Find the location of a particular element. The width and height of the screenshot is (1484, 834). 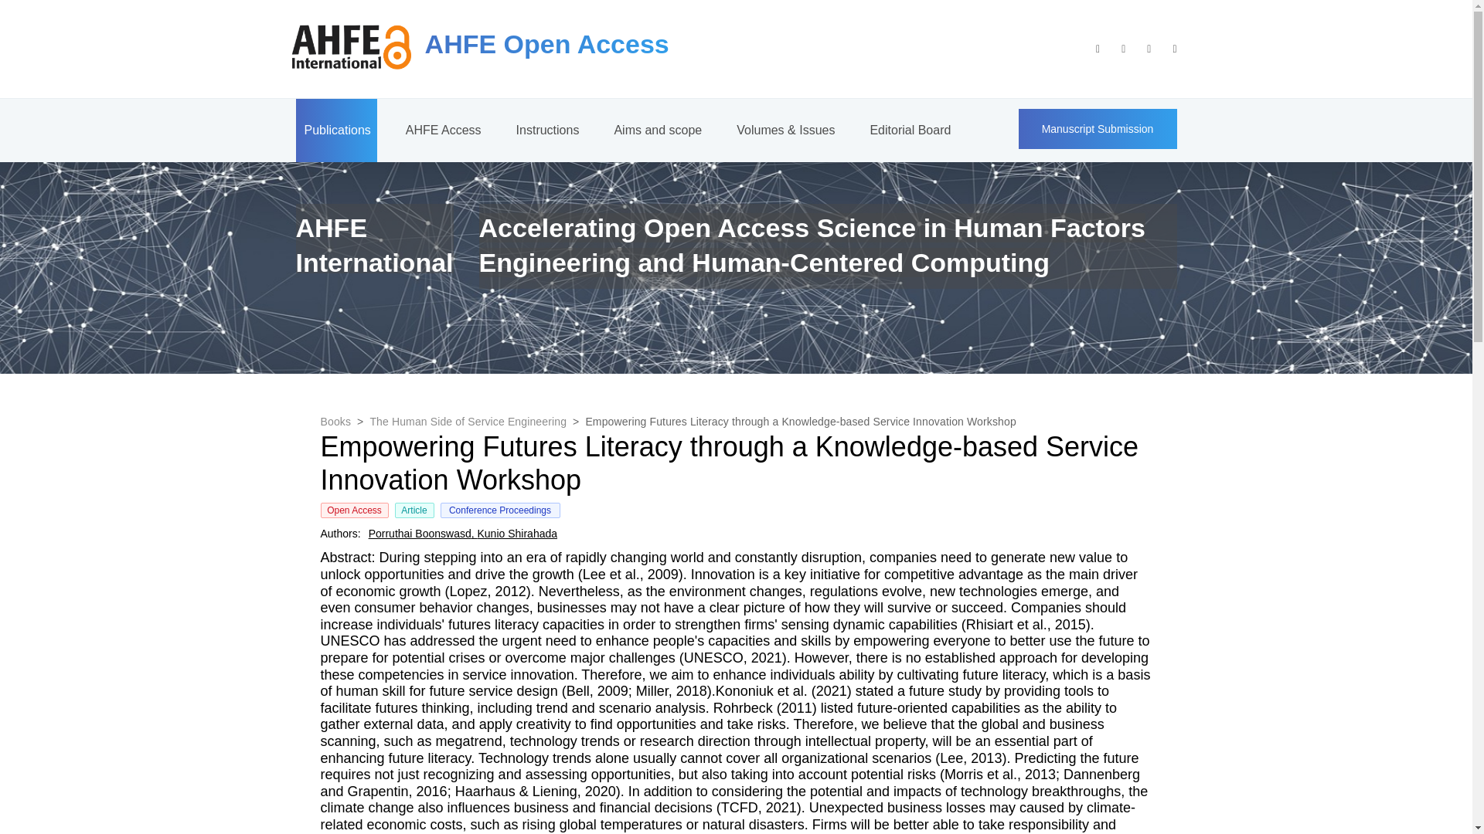

Aims and scope is located at coordinates (656, 130).